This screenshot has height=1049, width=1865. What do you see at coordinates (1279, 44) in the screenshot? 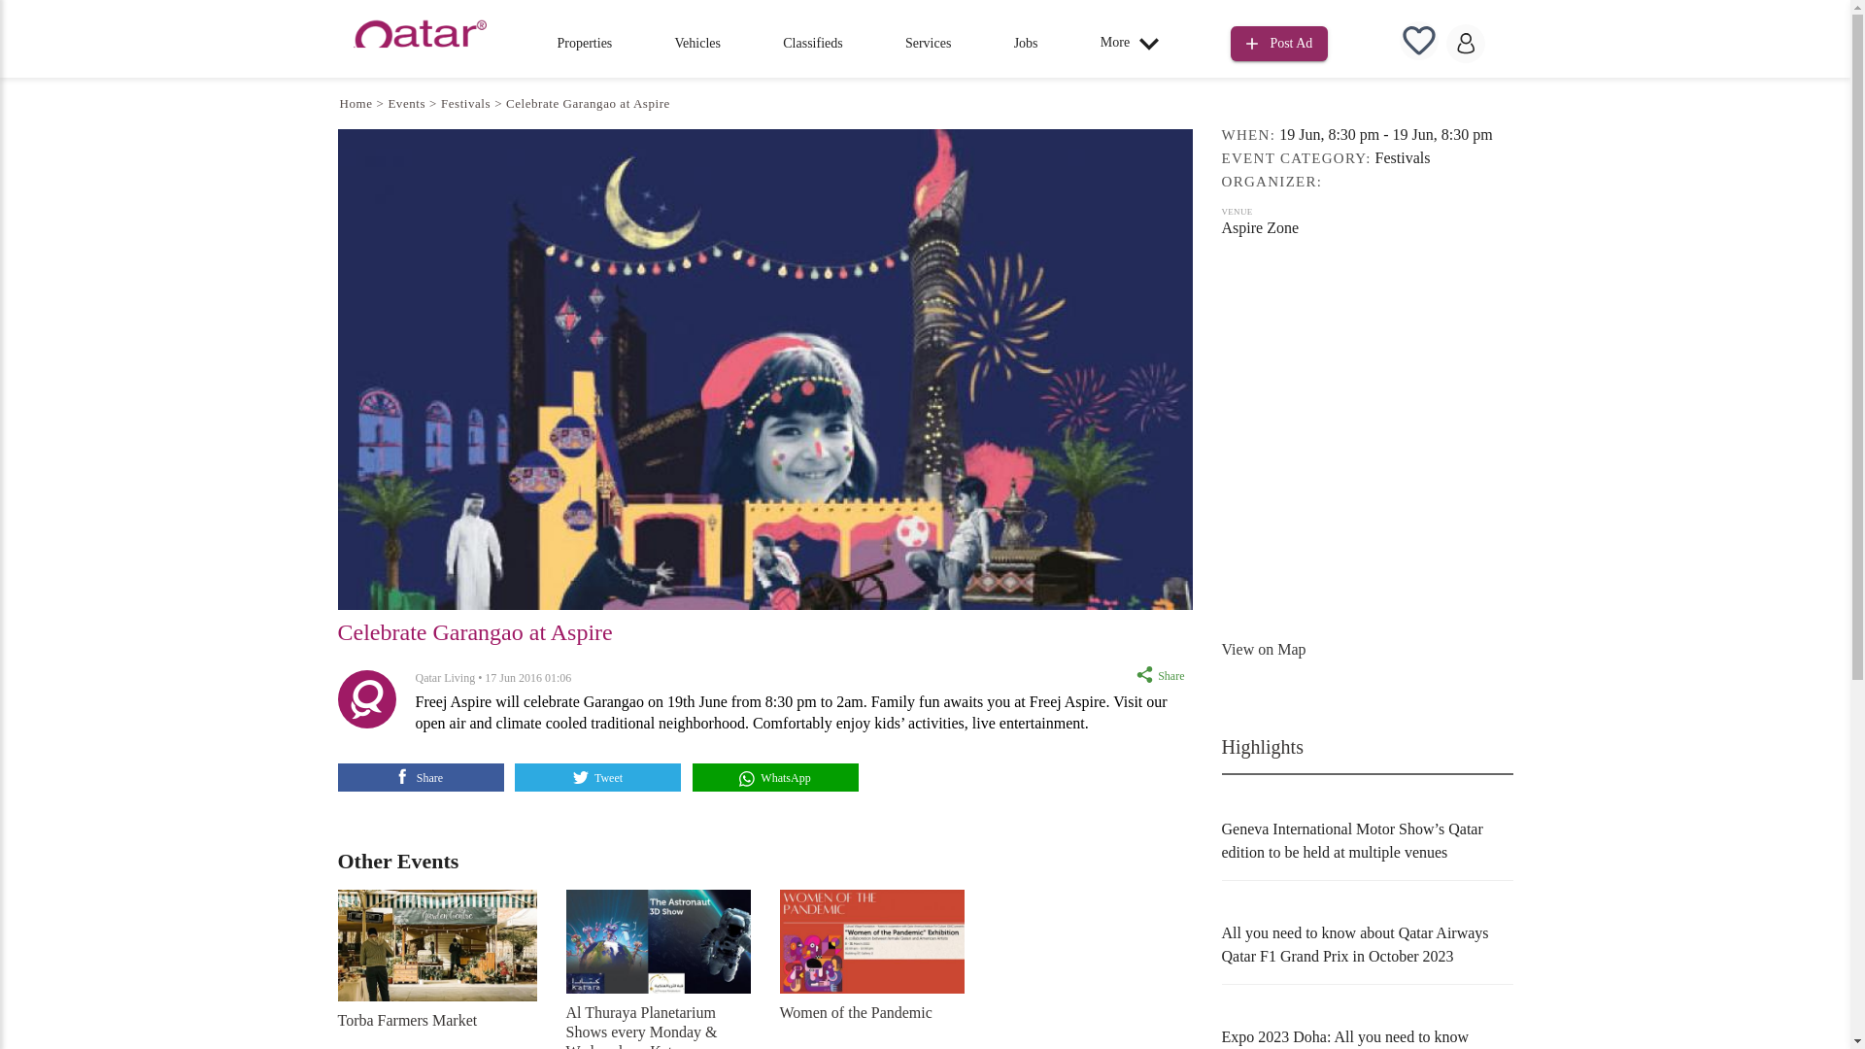
I see `Post Ad` at bounding box center [1279, 44].